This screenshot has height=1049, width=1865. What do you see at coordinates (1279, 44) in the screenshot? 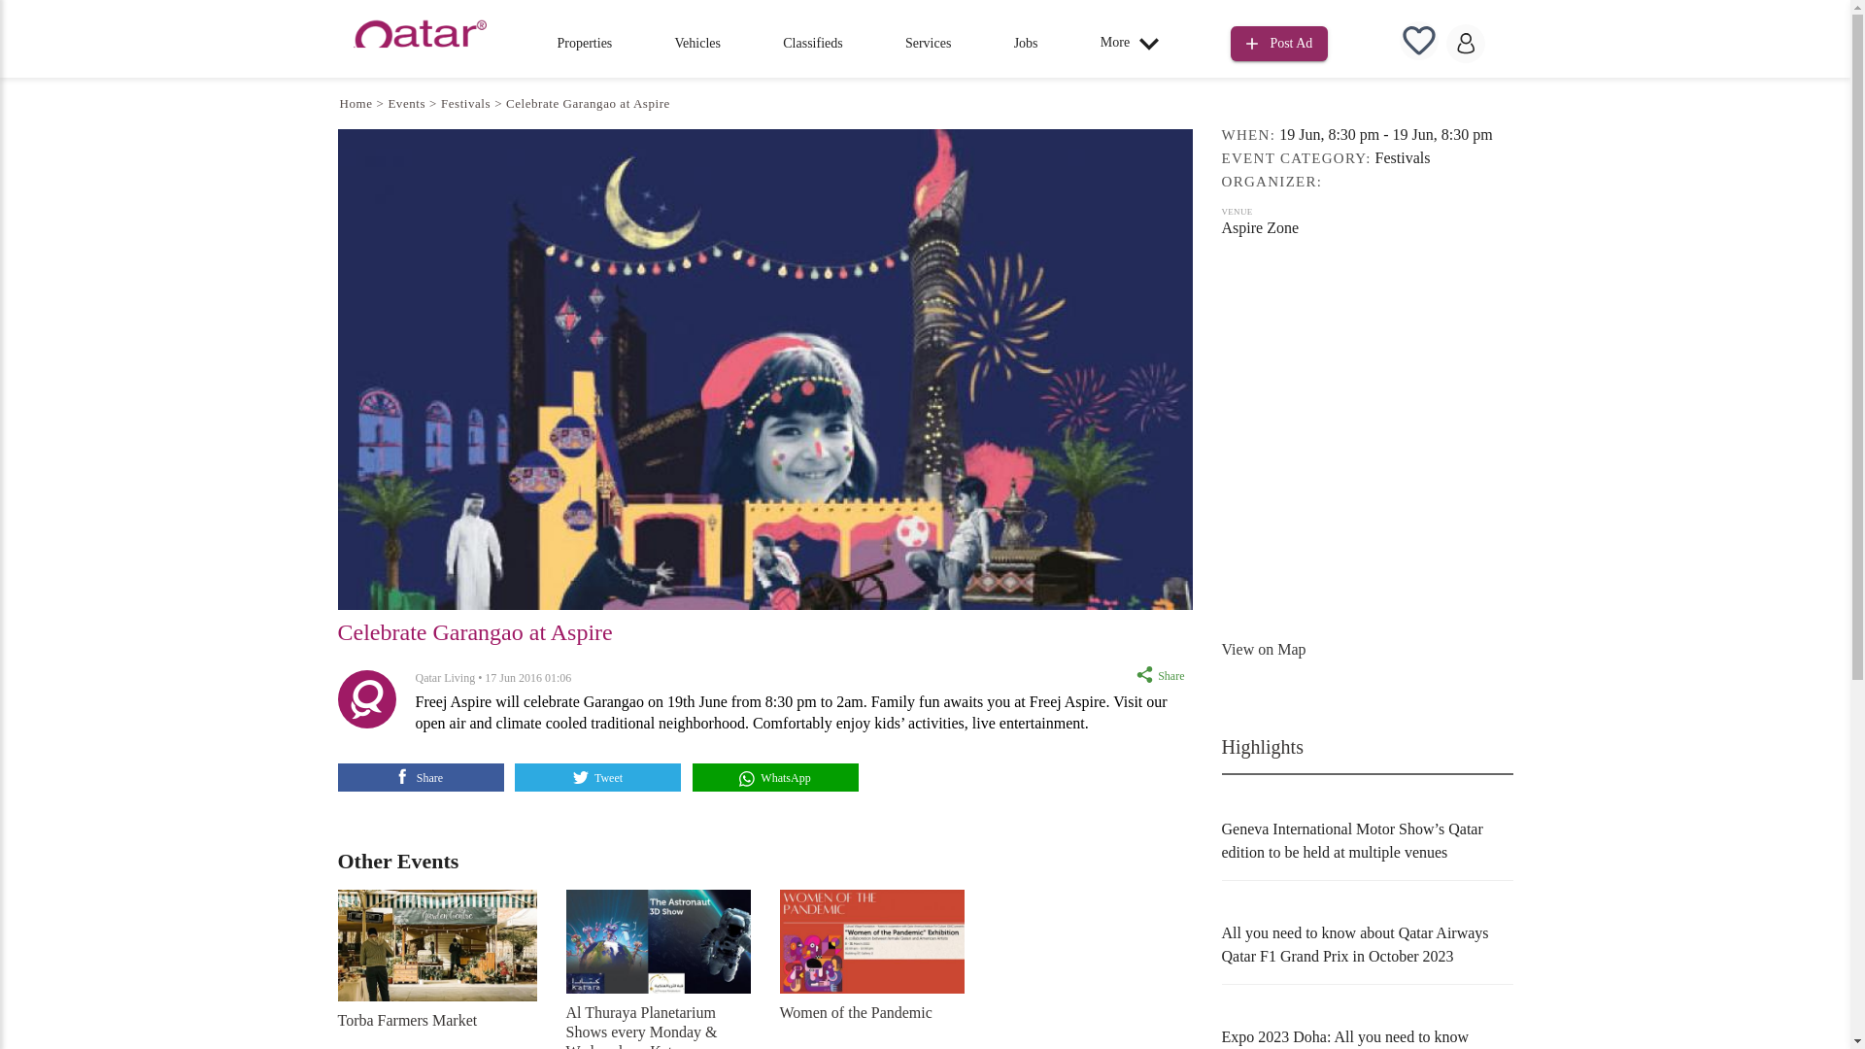
I see `Post Ad` at bounding box center [1279, 44].